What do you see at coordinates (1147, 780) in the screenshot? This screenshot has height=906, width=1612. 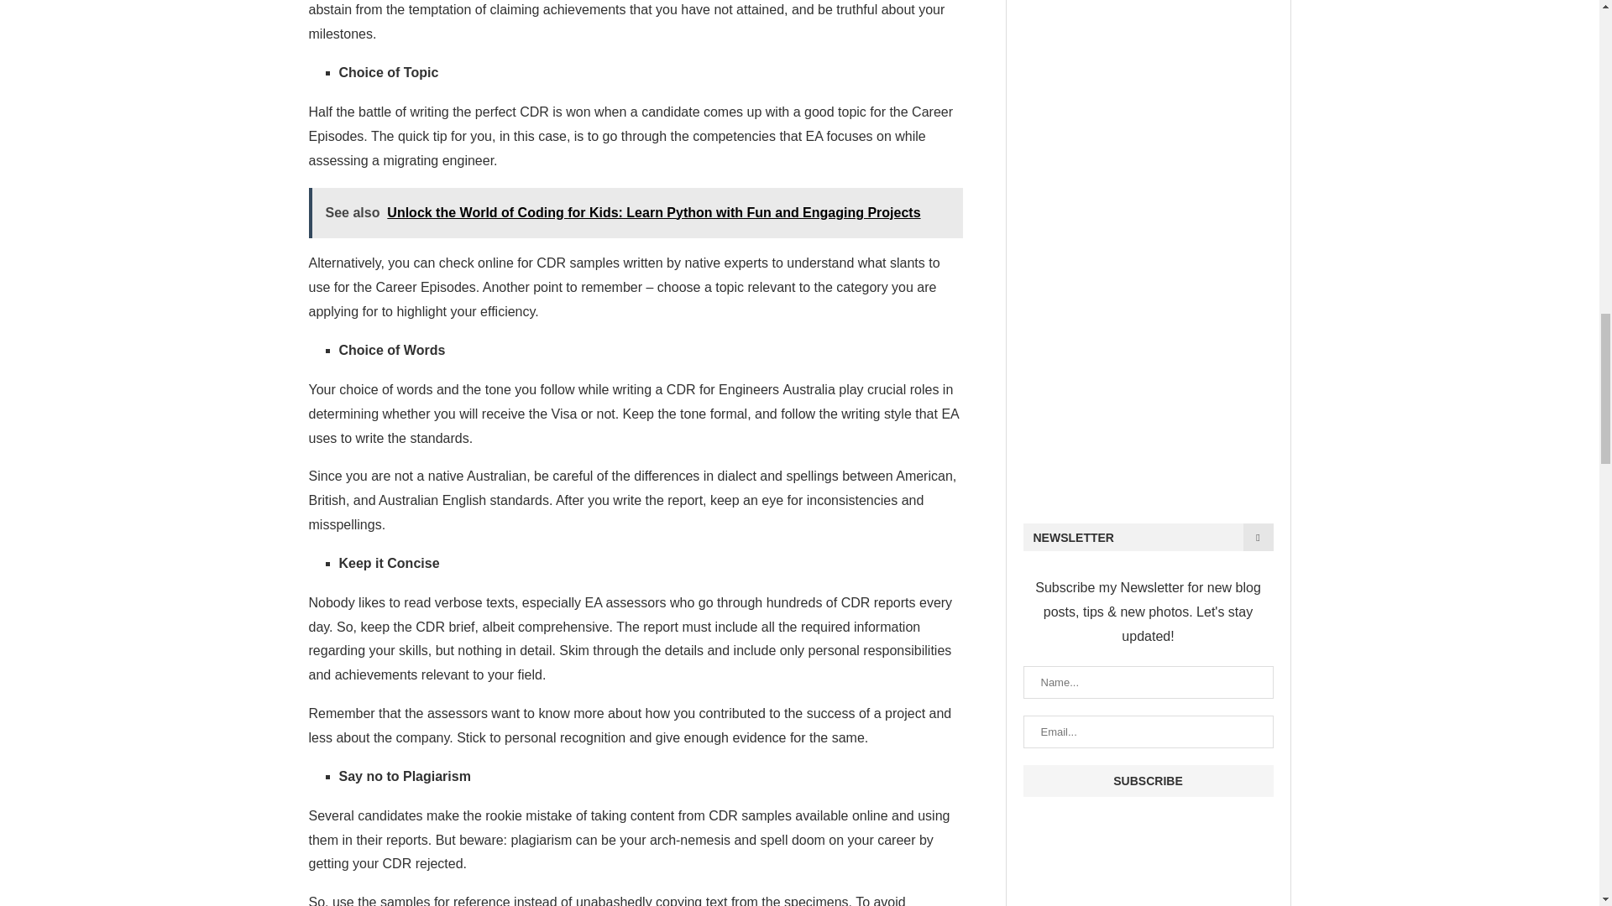 I see `Subscribe` at bounding box center [1147, 780].